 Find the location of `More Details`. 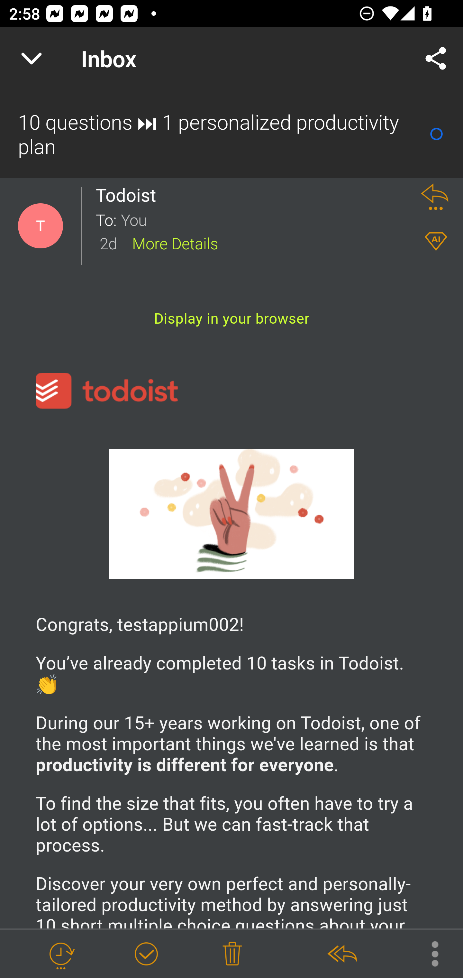

More Details is located at coordinates (175, 243).